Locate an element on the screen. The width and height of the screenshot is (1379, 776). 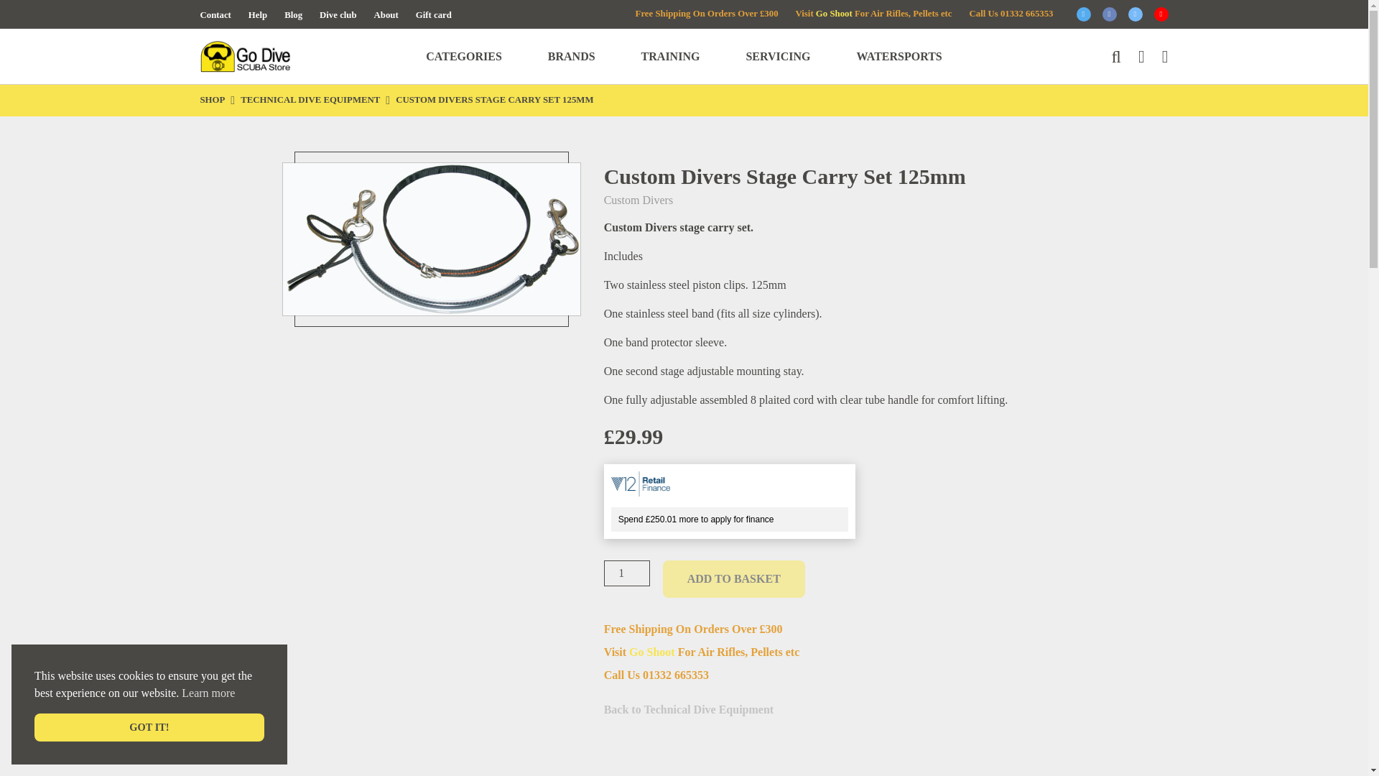
BRANDS is located at coordinates (572, 56).